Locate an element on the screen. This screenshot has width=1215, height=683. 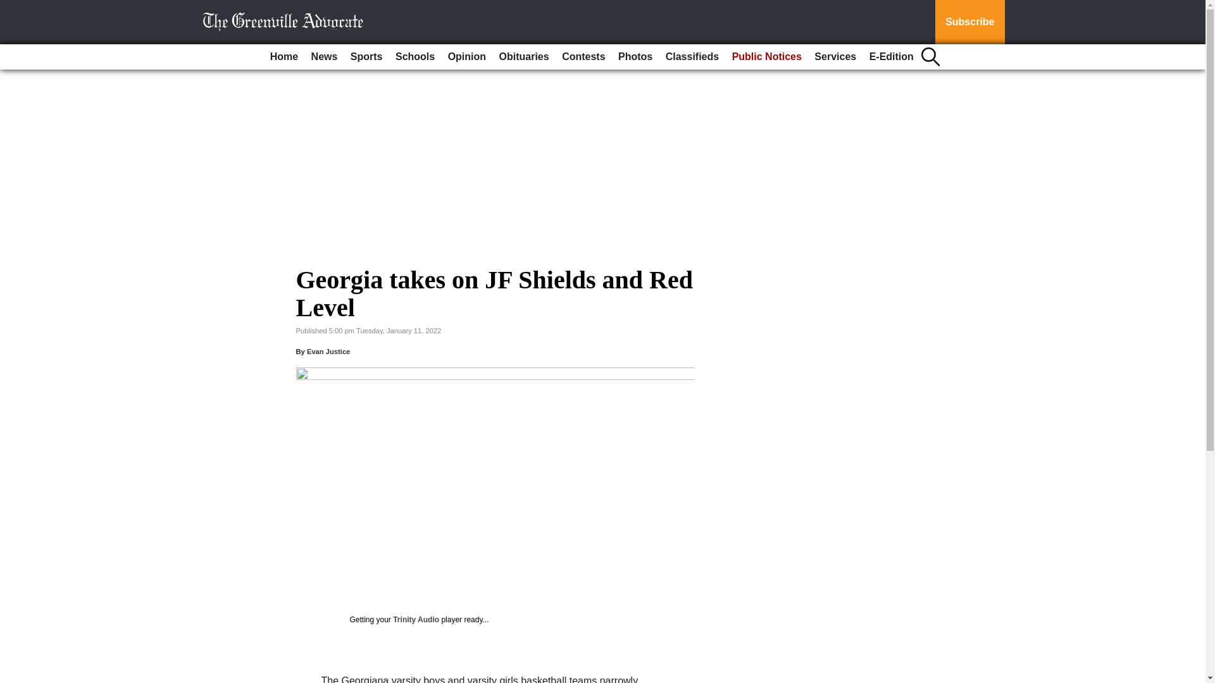
Schools is located at coordinates (415, 57).